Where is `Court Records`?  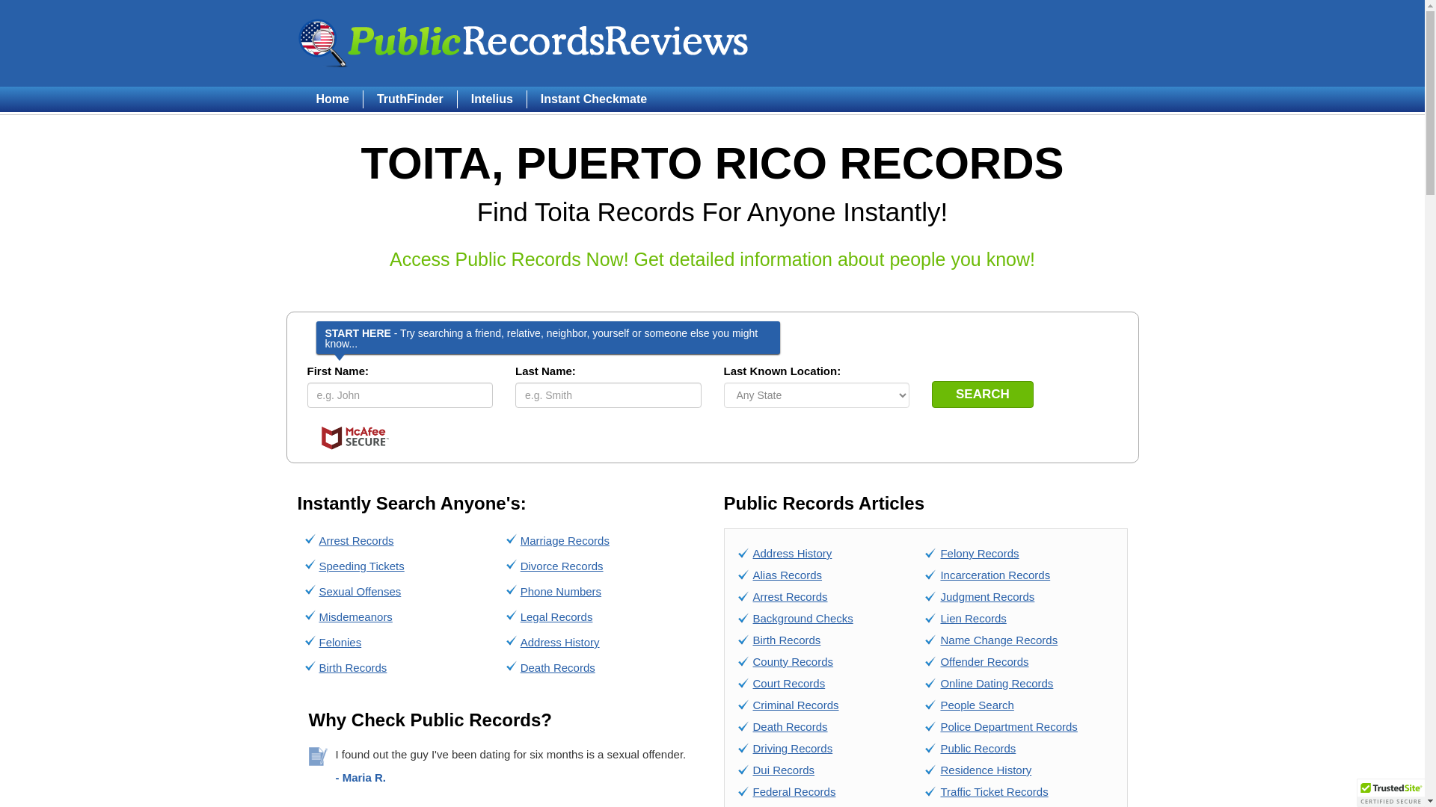
Court Records is located at coordinates (788, 683).